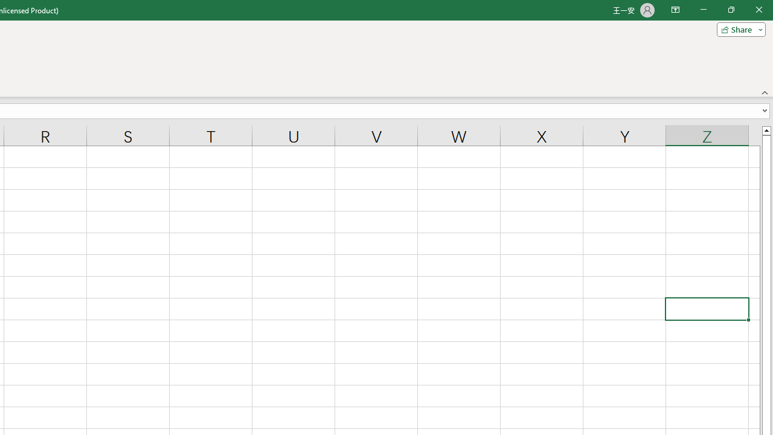  I want to click on Ribbon Display Options, so click(675, 10).